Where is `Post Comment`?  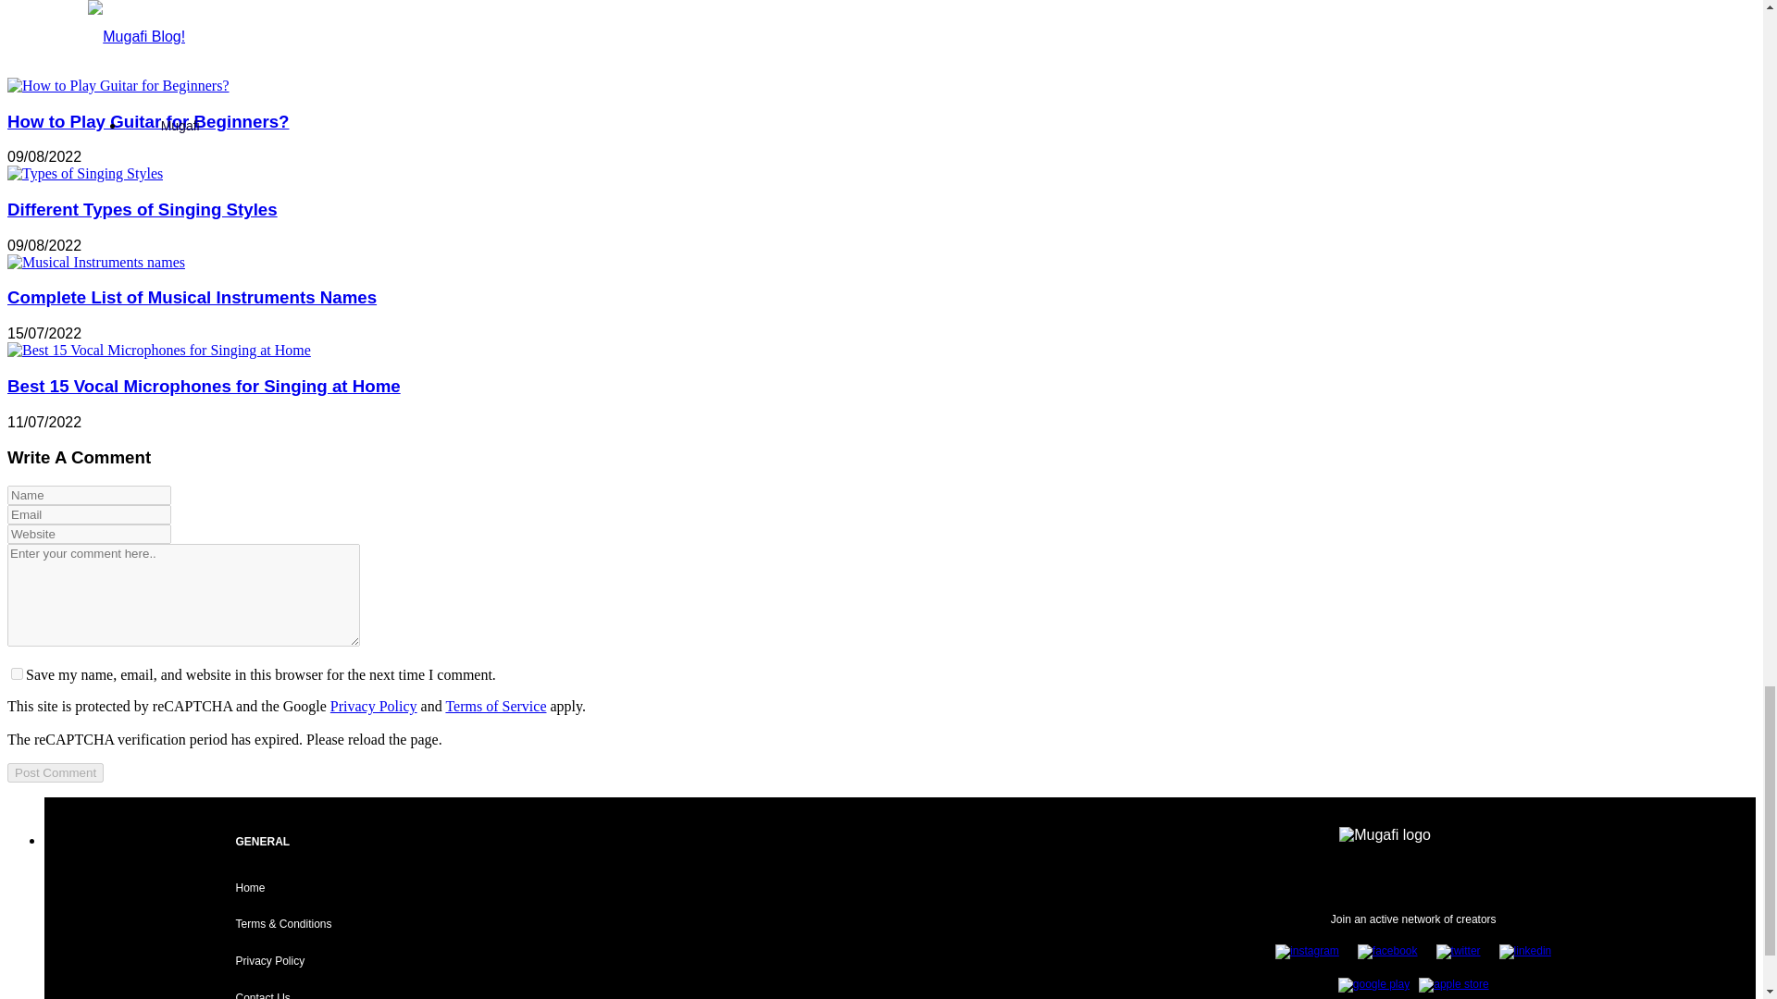 Post Comment is located at coordinates (55, 772).